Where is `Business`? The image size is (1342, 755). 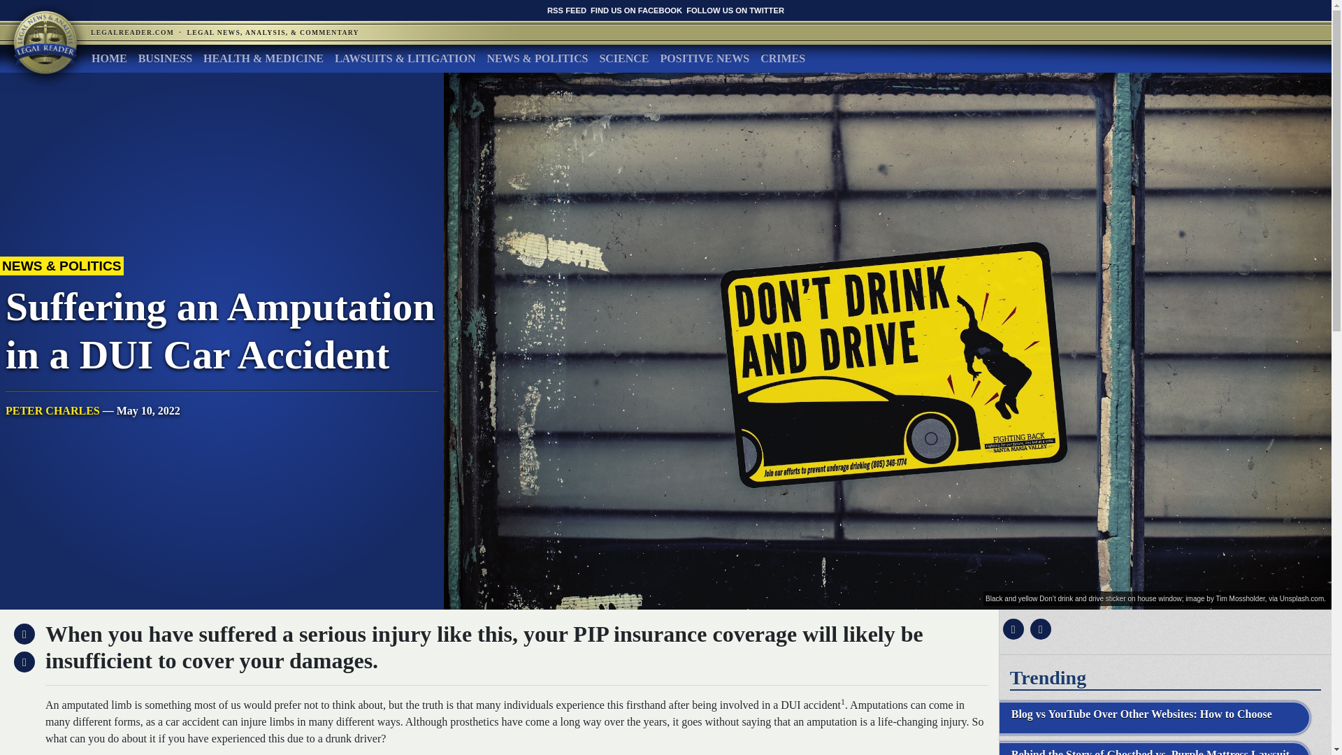 Business is located at coordinates (165, 58).